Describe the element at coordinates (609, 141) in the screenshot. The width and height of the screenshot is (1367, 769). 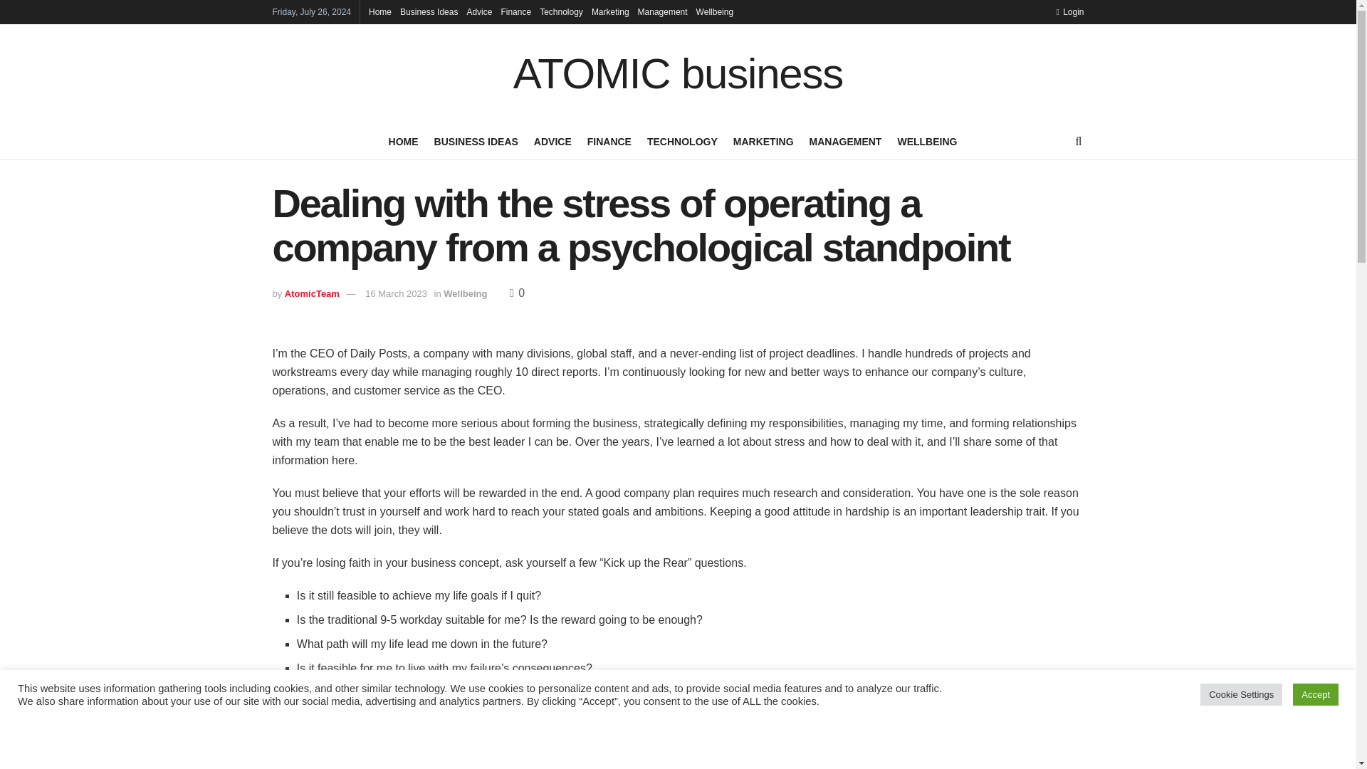
I see `FINANCE` at that location.